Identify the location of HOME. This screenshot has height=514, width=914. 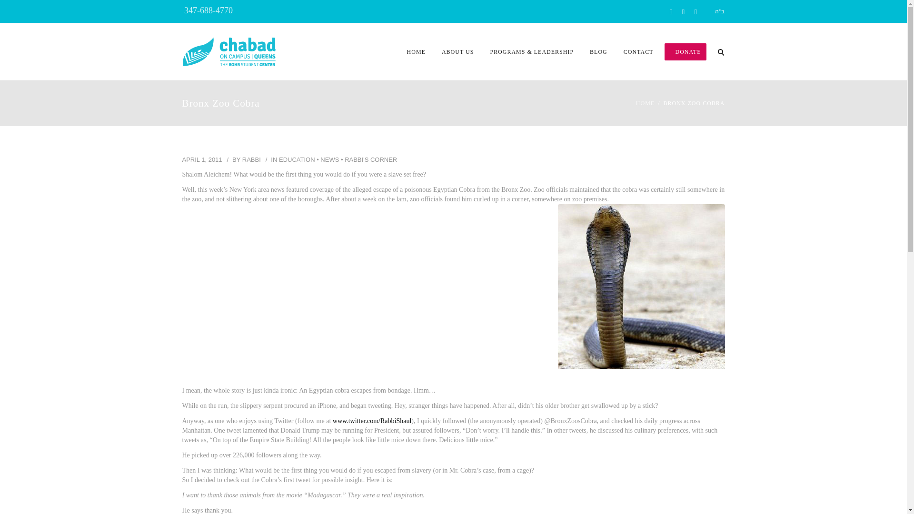
(416, 51).